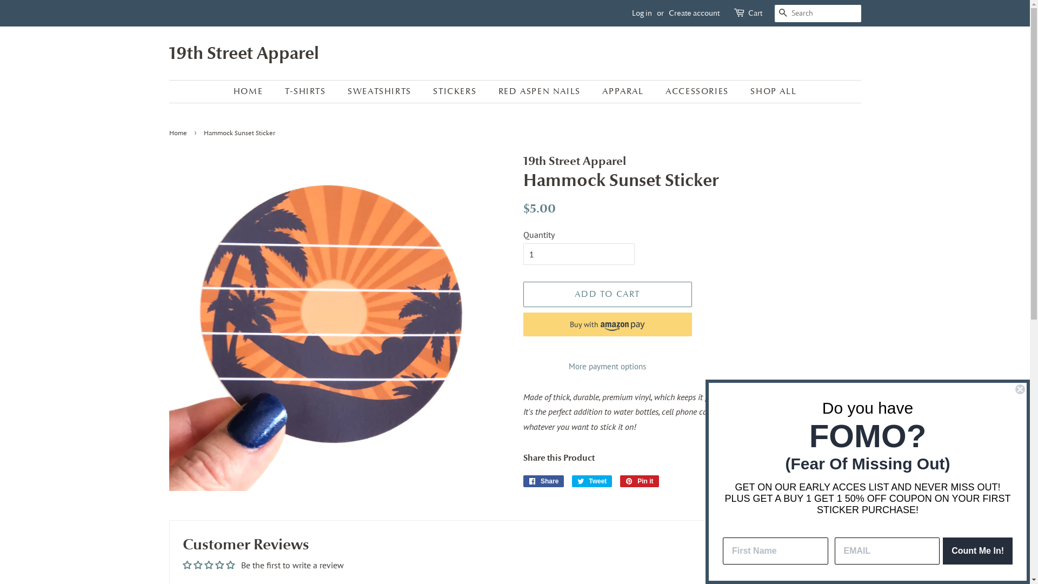  Describe the element at coordinates (769, 92) in the screenshot. I see `SHOP ALL` at that location.